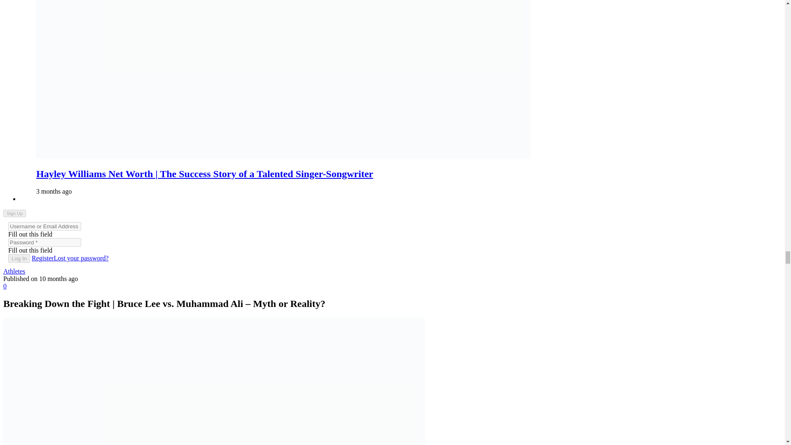  What do you see at coordinates (5, 286) in the screenshot?
I see `0` at bounding box center [5, 286].